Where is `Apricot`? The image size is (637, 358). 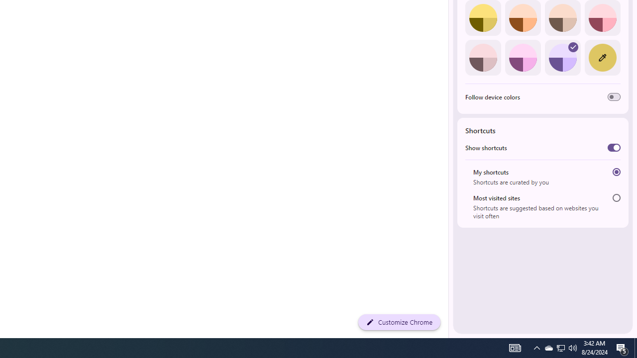
Apricot is located at coordinates (562, 18).